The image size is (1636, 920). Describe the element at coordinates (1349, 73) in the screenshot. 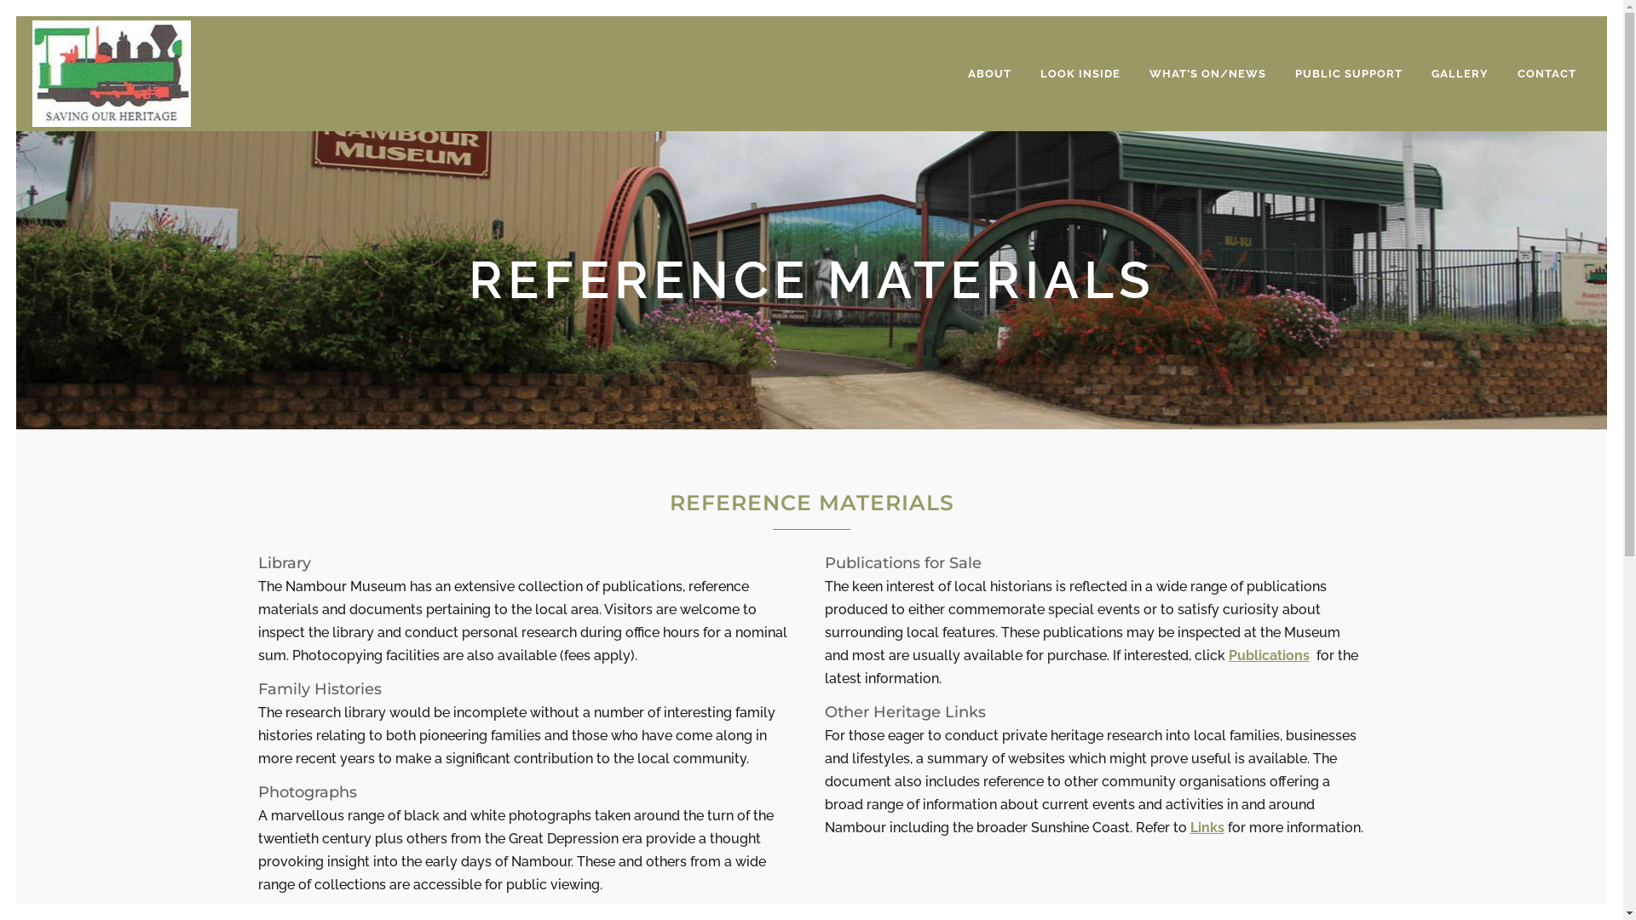

I see `PUBLIC SUPPORT` at that location.